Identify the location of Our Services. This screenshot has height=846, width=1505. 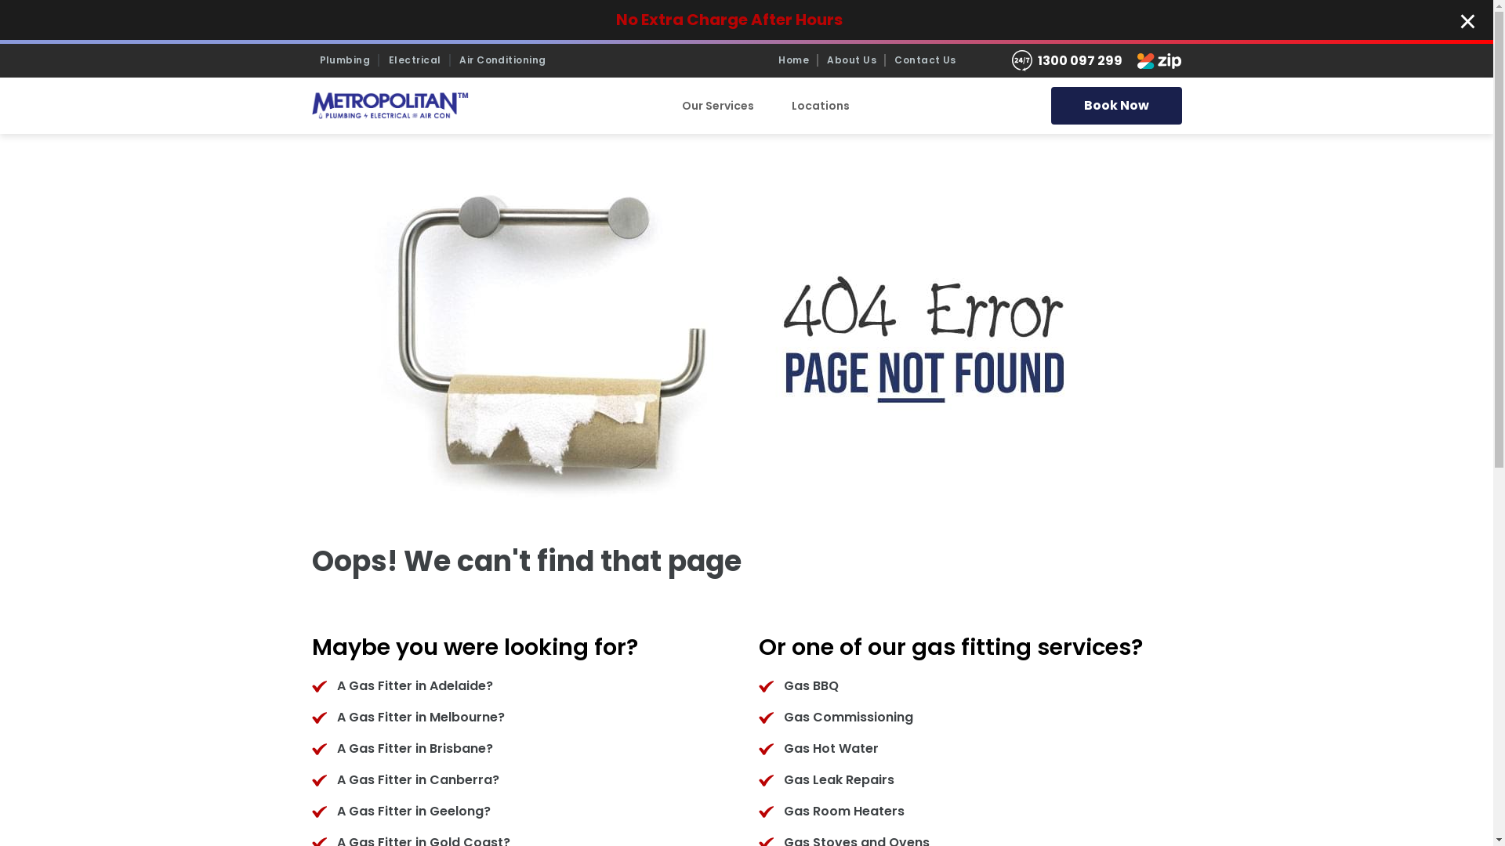
(718, 107).